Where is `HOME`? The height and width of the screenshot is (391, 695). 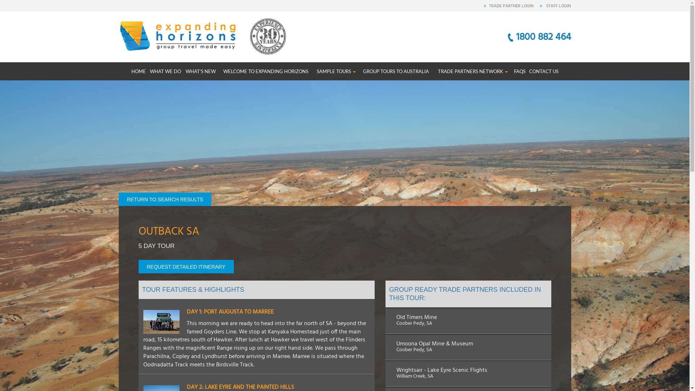
HOME is located at coordinates (138, 71).